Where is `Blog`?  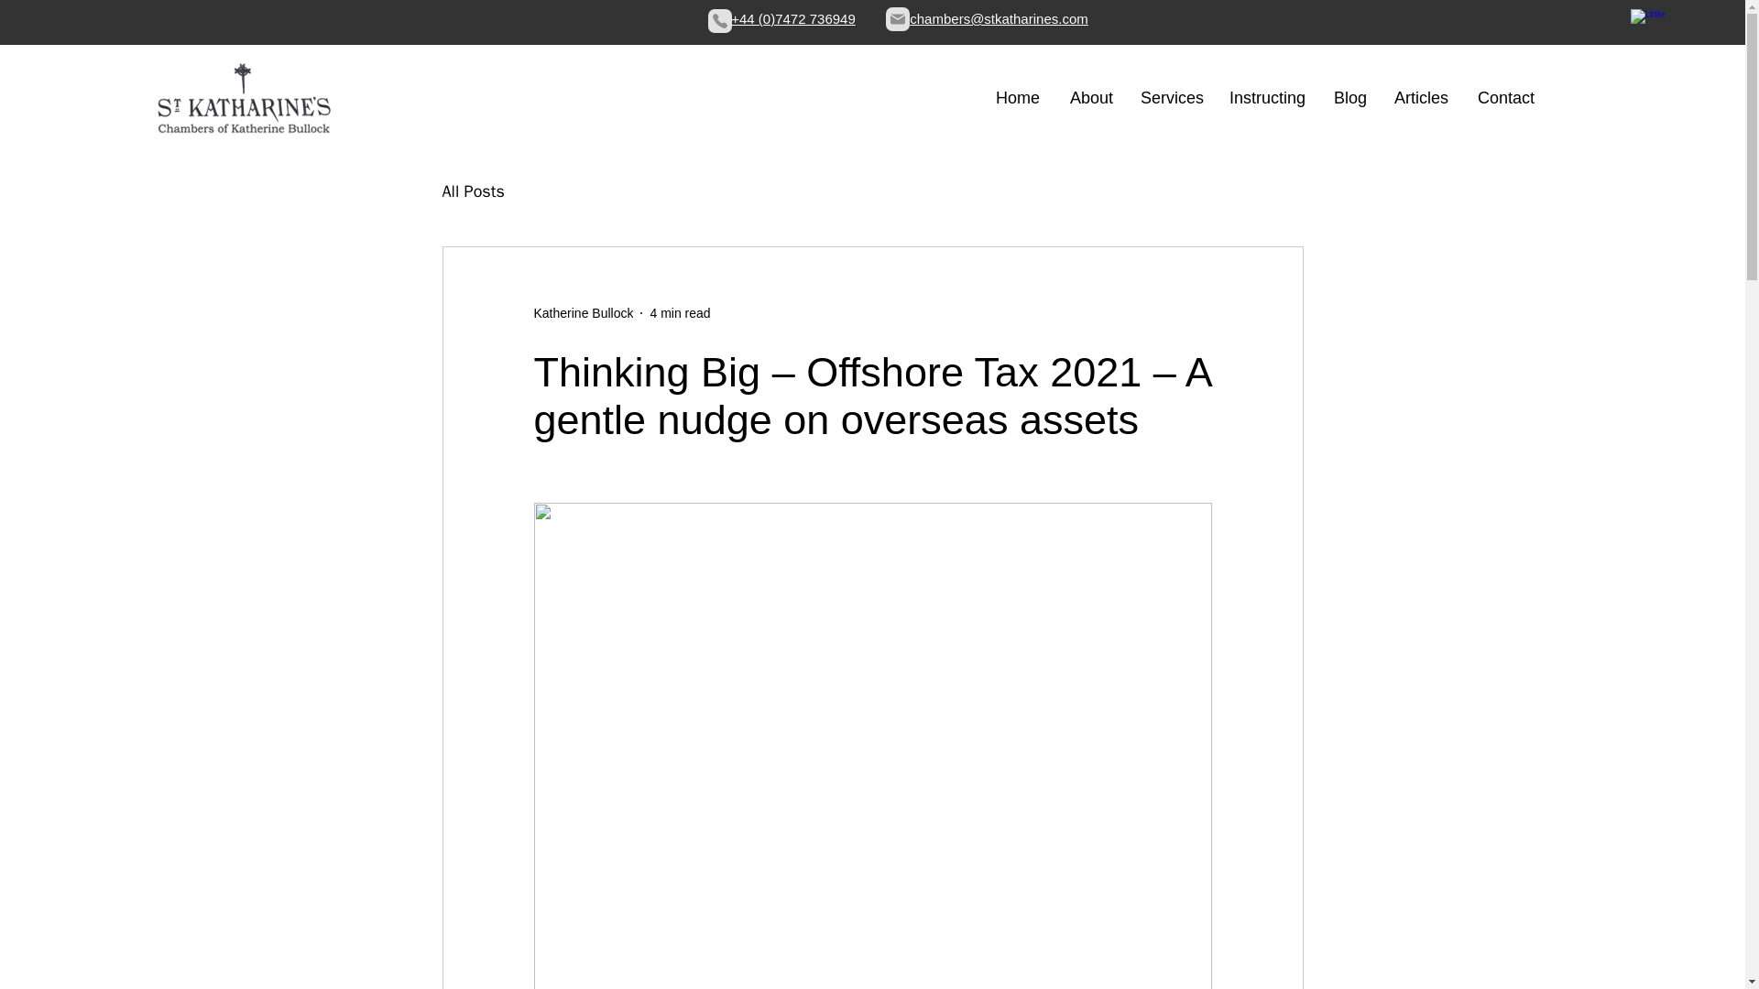 Blog is located at coordinates (1350, 97).